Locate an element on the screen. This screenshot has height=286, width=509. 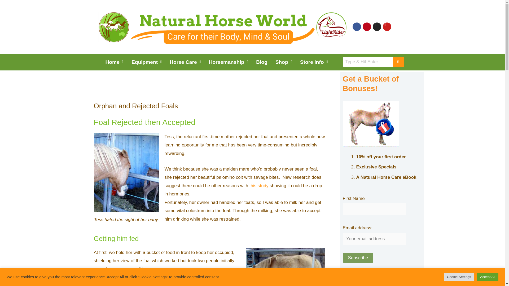
Youtube is located at coordinates (387, 26).